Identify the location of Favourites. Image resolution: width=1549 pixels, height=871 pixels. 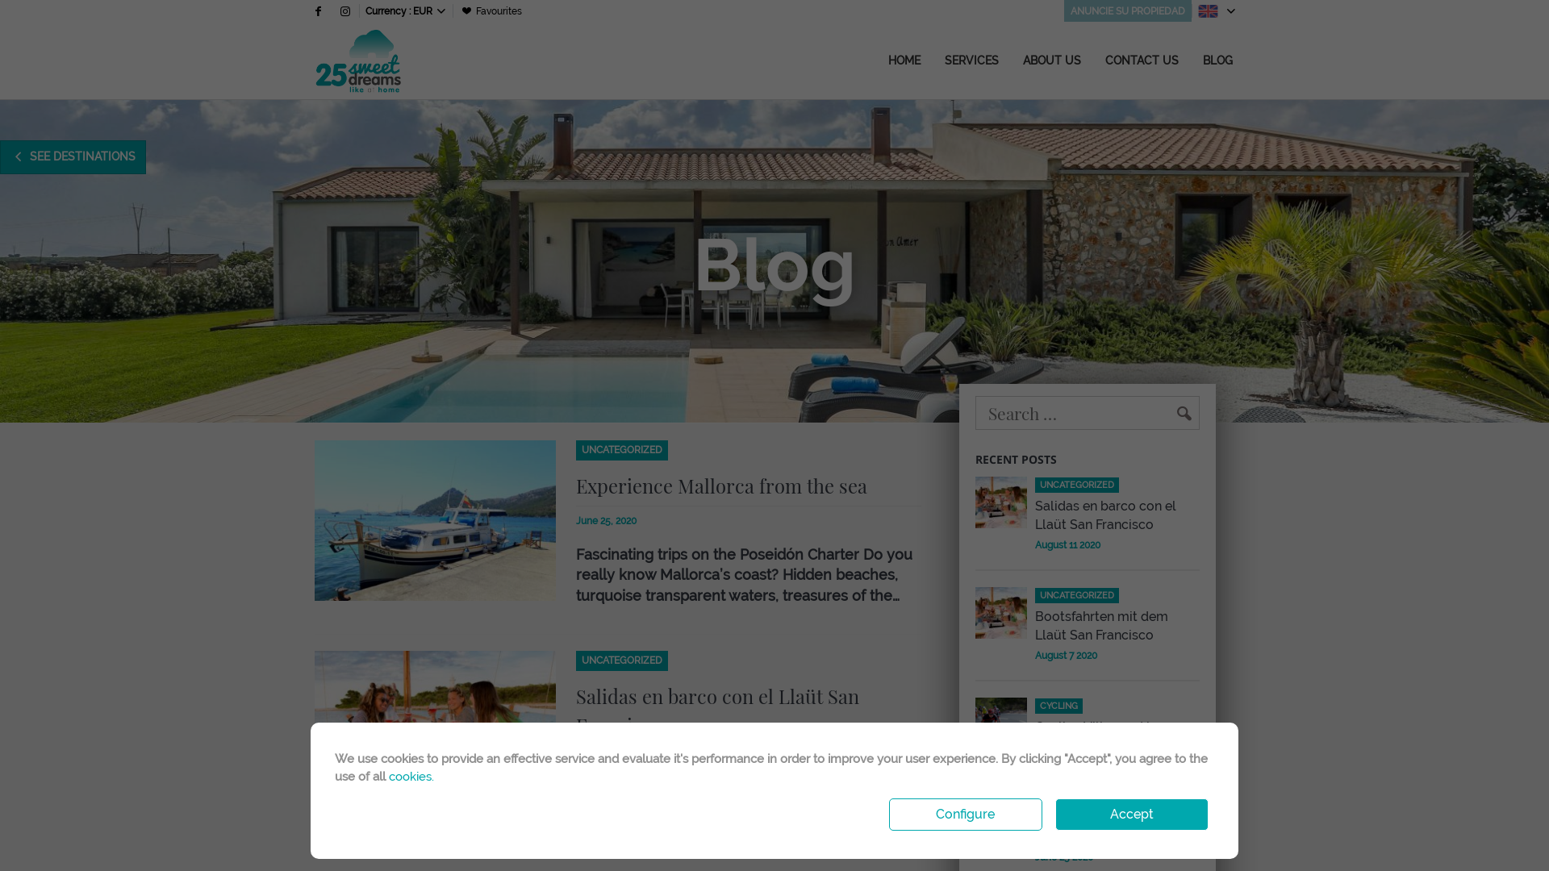
(491, 11).